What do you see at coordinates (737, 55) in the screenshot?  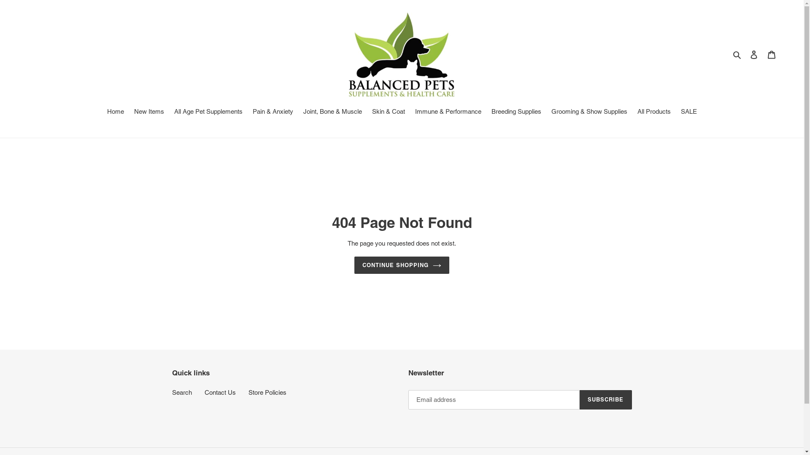 I see `Search` at bounding box center [737, 55].